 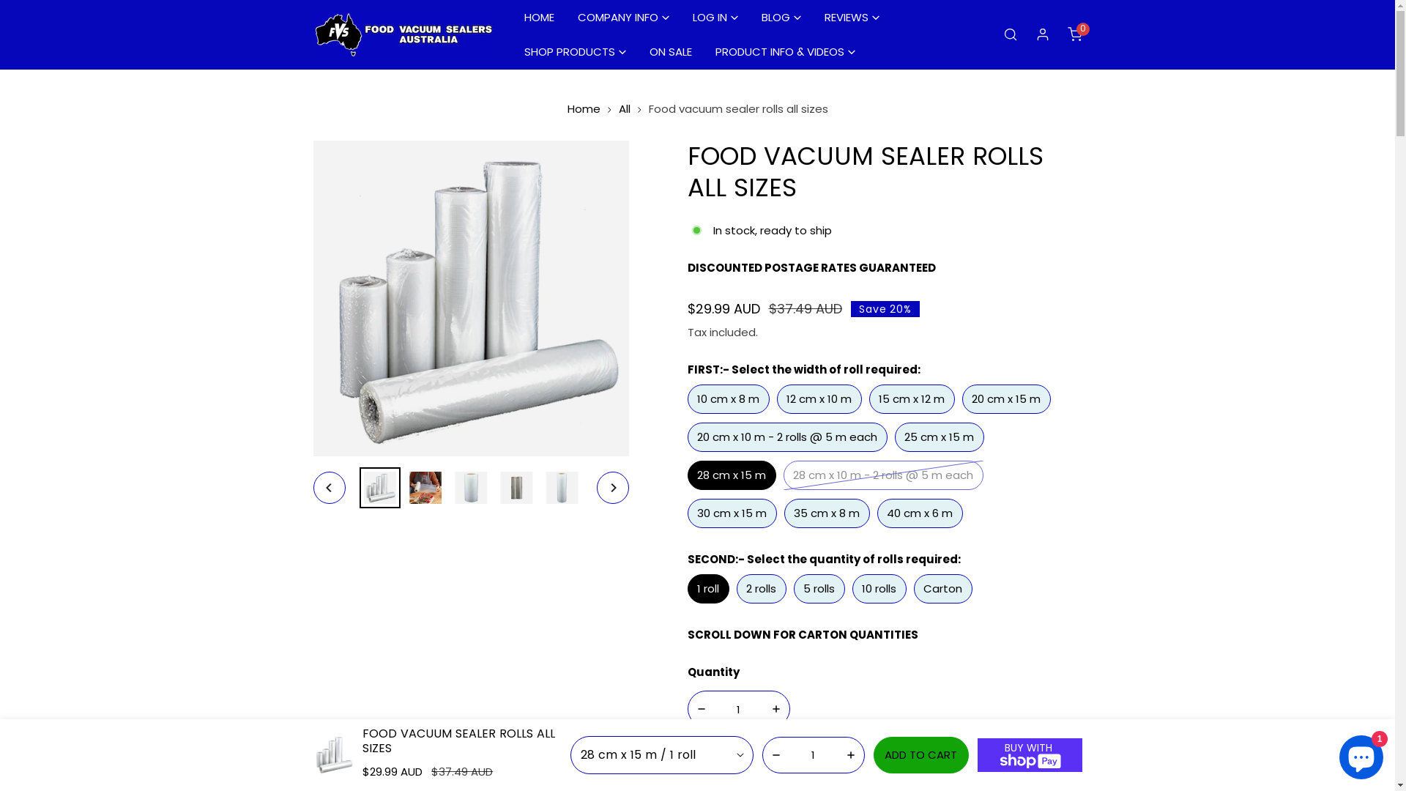 I want to click on DECREASE QUANTITY FOR FOOD VACUUM SEALER ROLLS ALL SIZES, so click(x=702, y=709).